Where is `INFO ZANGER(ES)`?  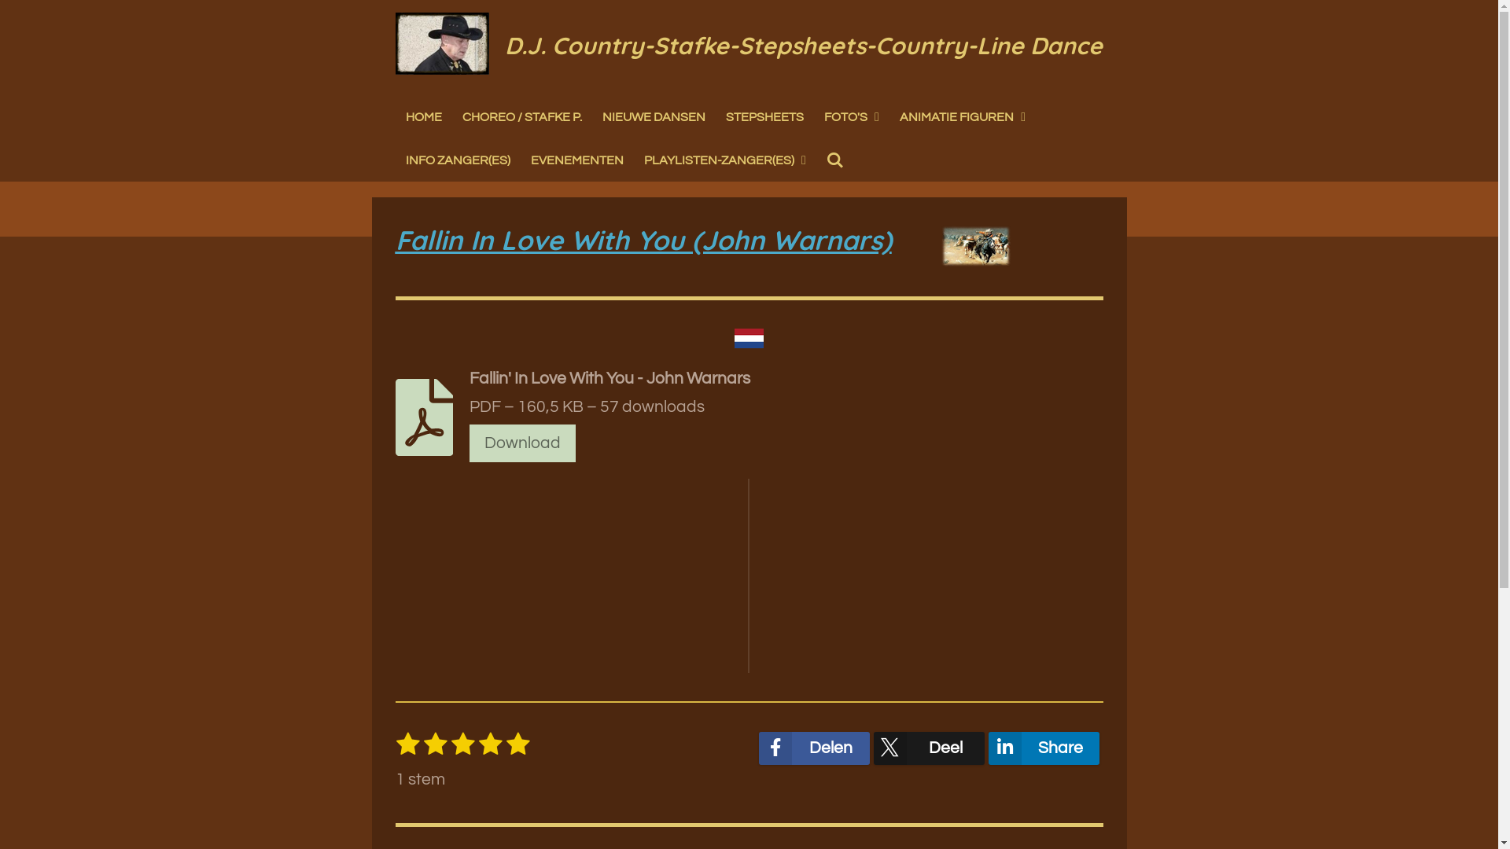
INFO ZANGER(ES) is located at coordinates (458, 160).